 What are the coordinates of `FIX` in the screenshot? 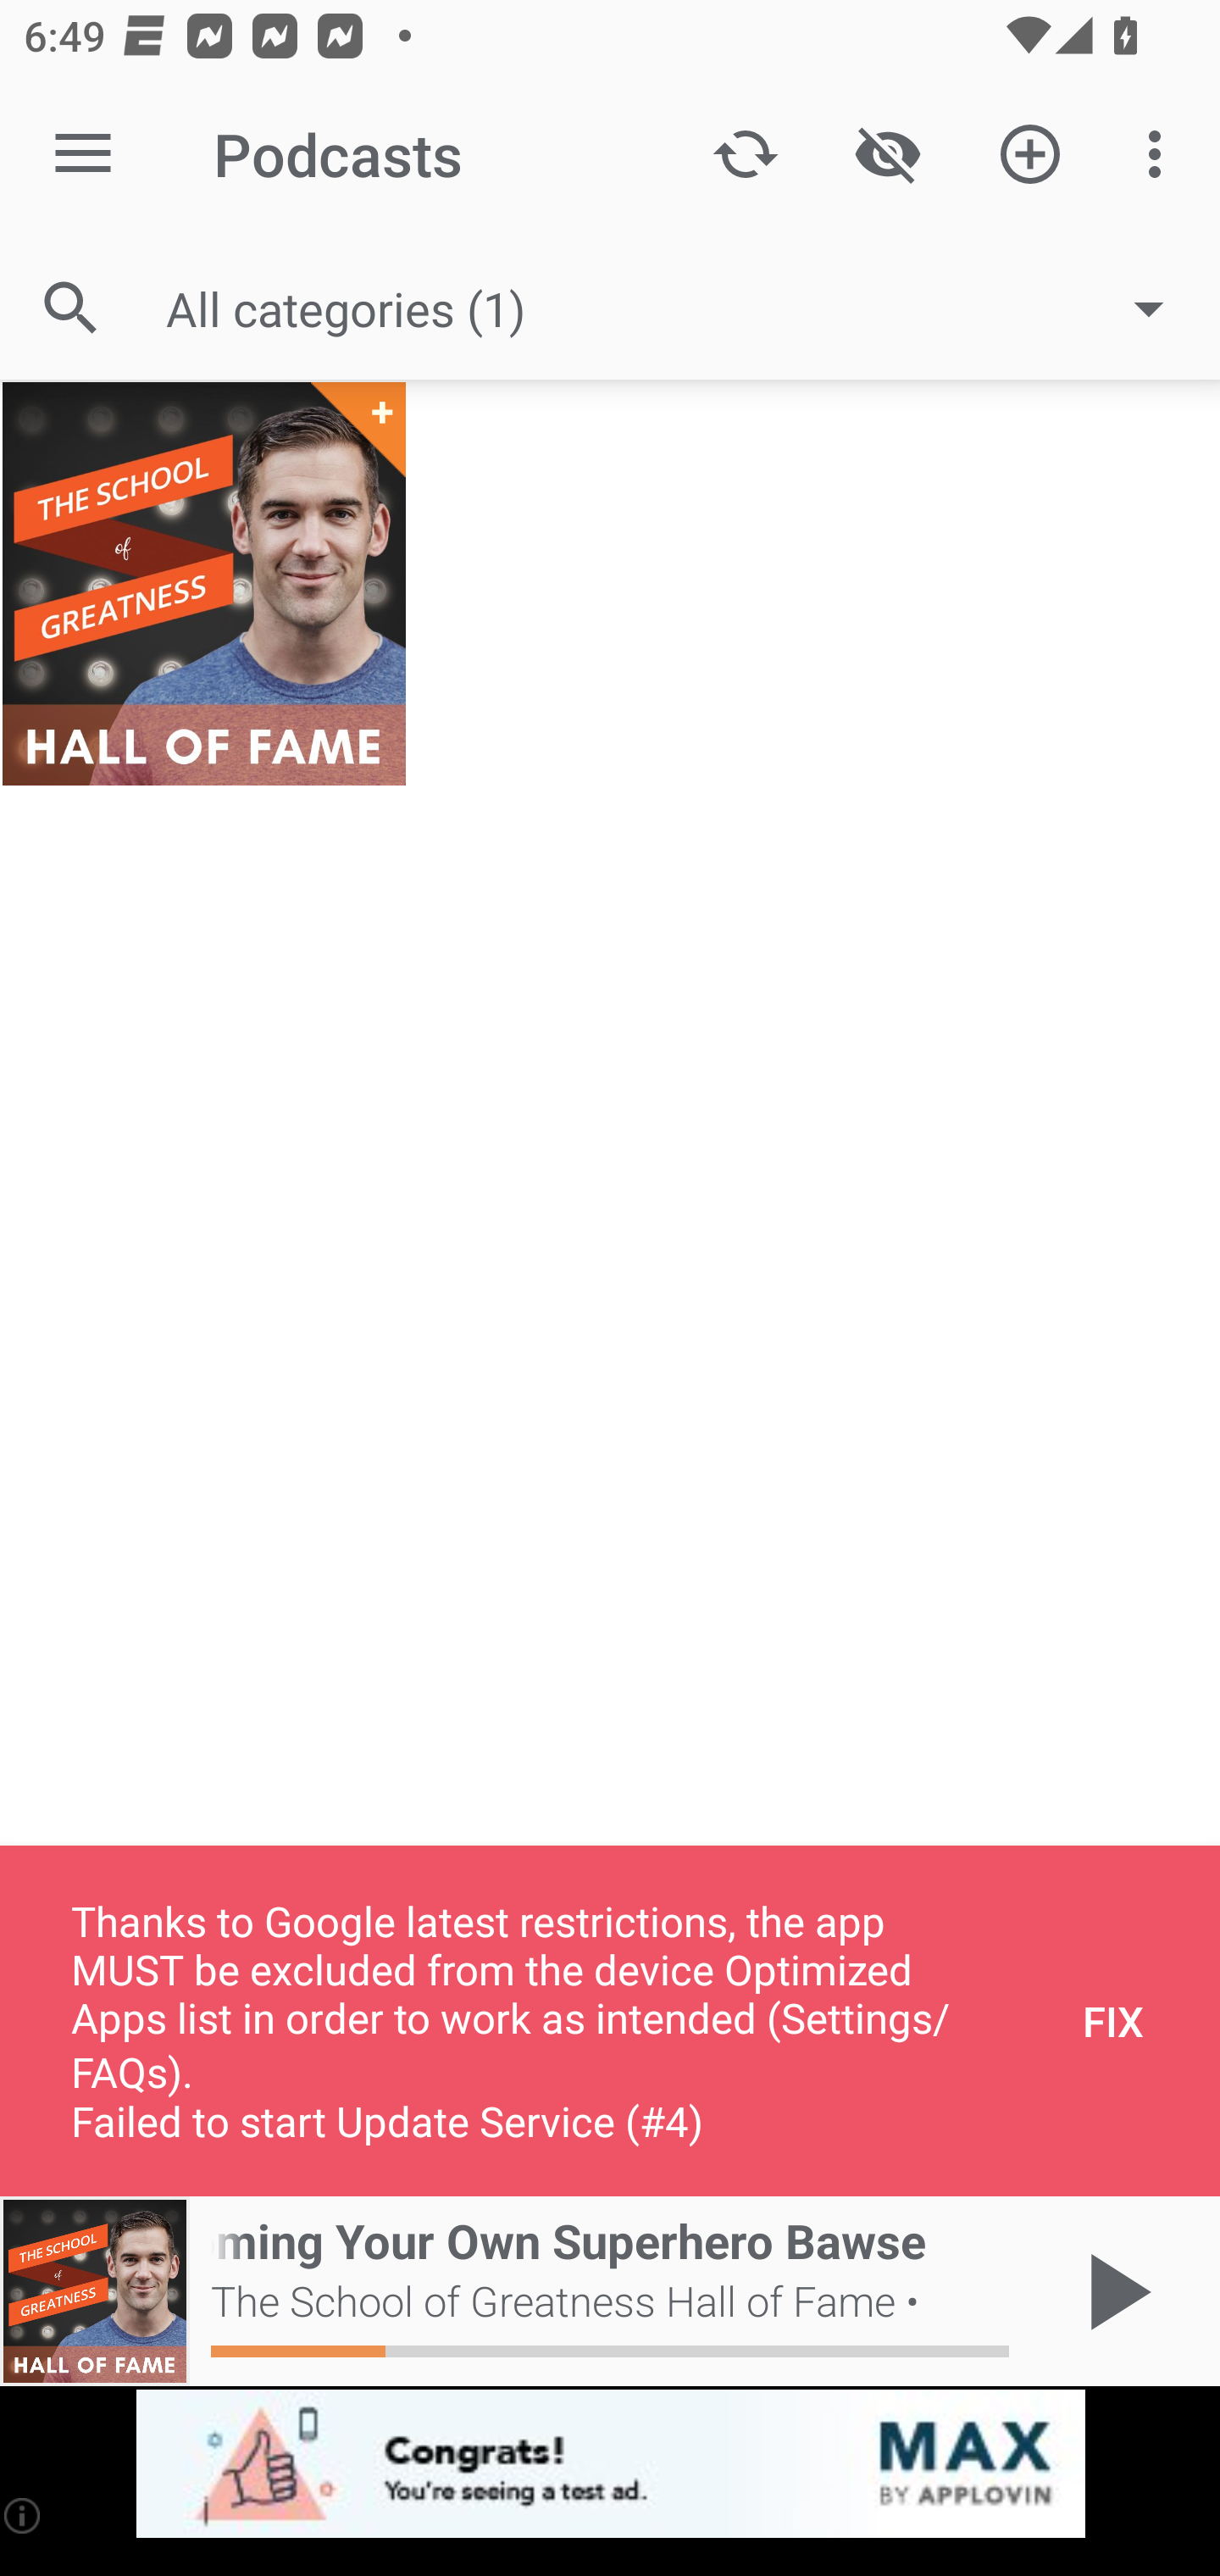 It's located at (1113, 2020).